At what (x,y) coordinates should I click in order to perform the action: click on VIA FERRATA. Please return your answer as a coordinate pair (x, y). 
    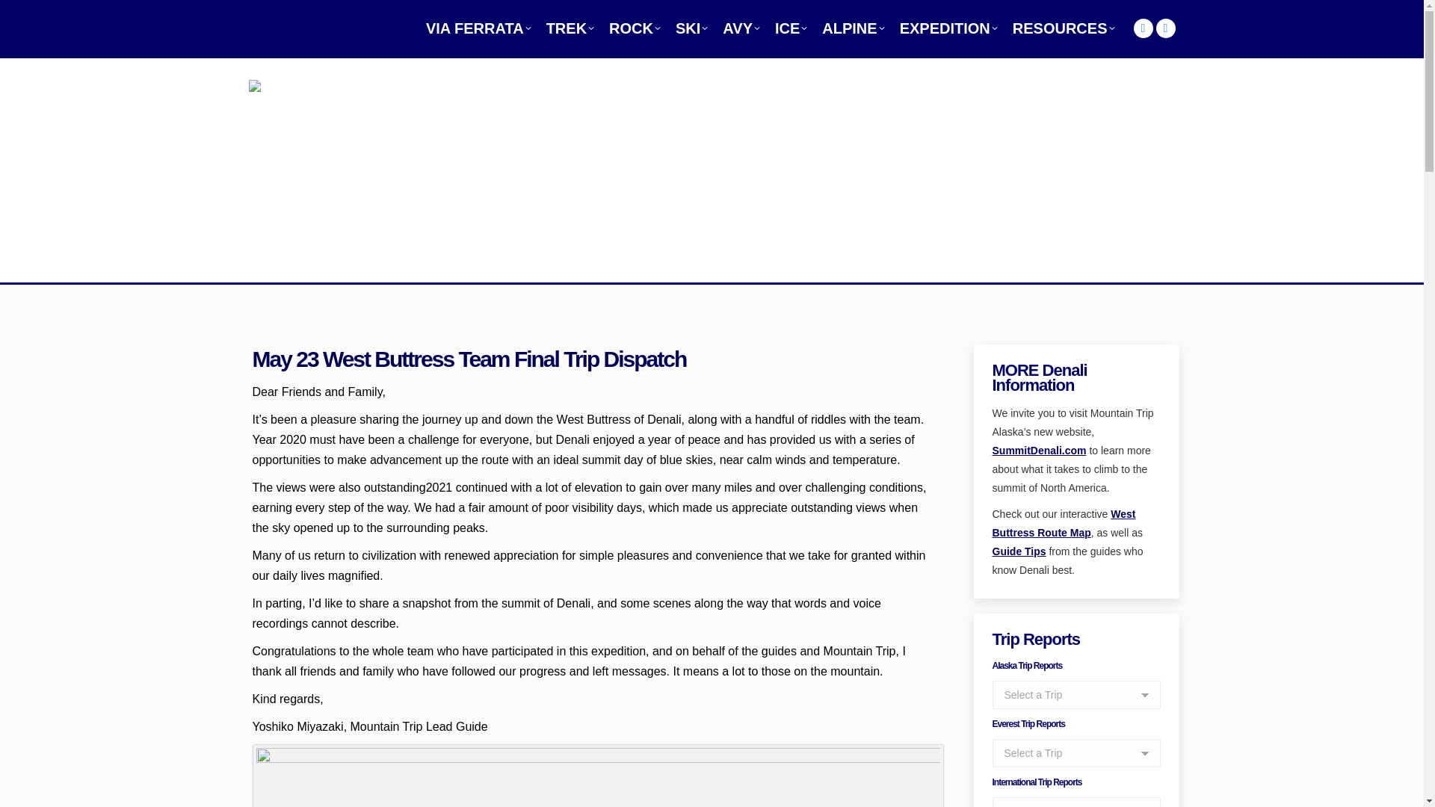
    Looking at the image, I should click on (478, 28).